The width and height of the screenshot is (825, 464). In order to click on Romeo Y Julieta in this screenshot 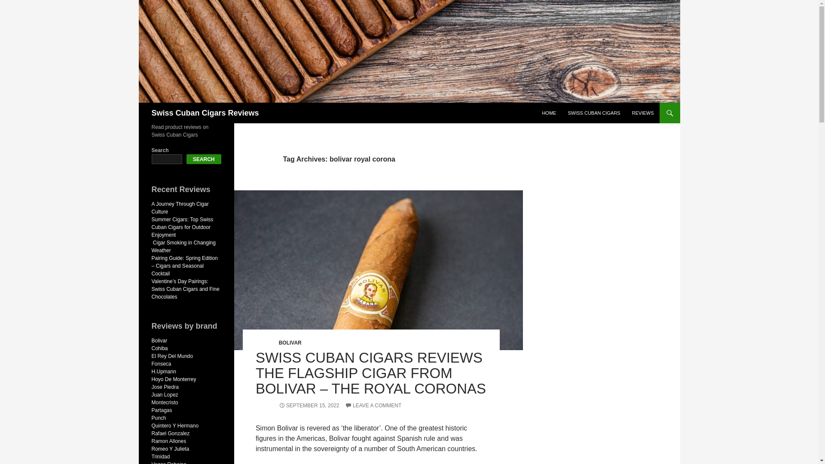, I will do `click(170, 449)`.